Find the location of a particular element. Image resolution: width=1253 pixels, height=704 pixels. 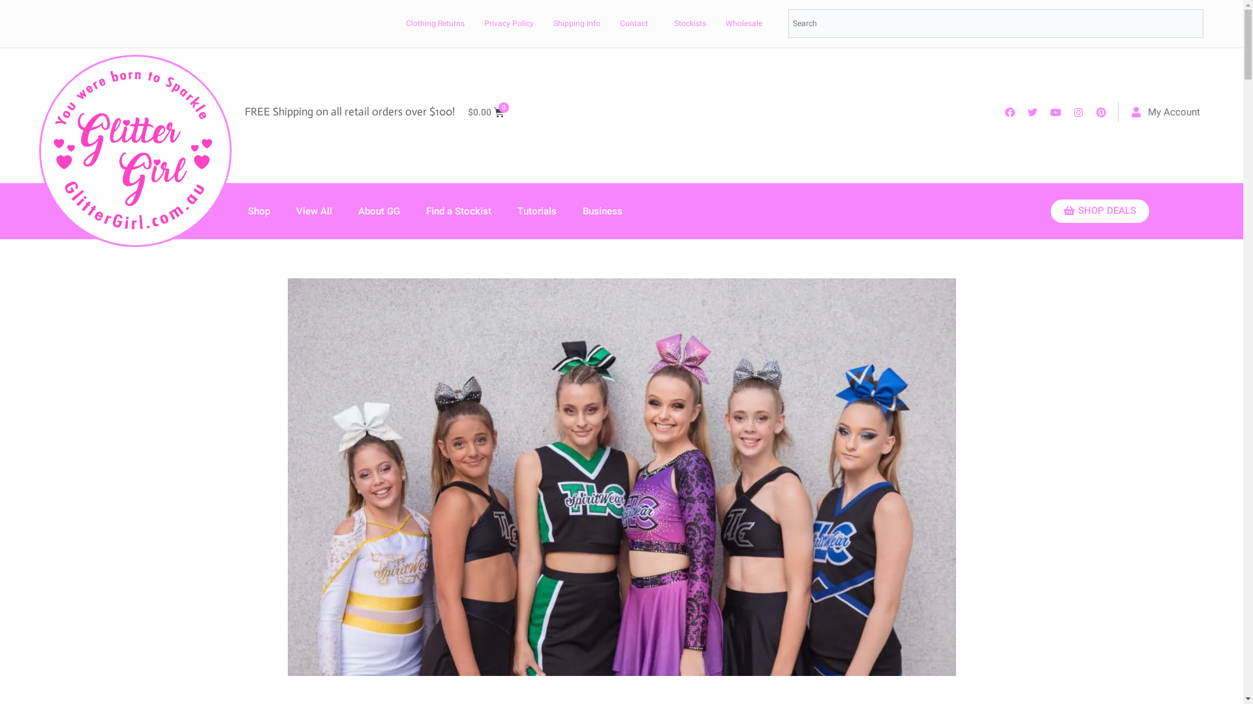

Clothing Returns is located at coordinates (435, 23).